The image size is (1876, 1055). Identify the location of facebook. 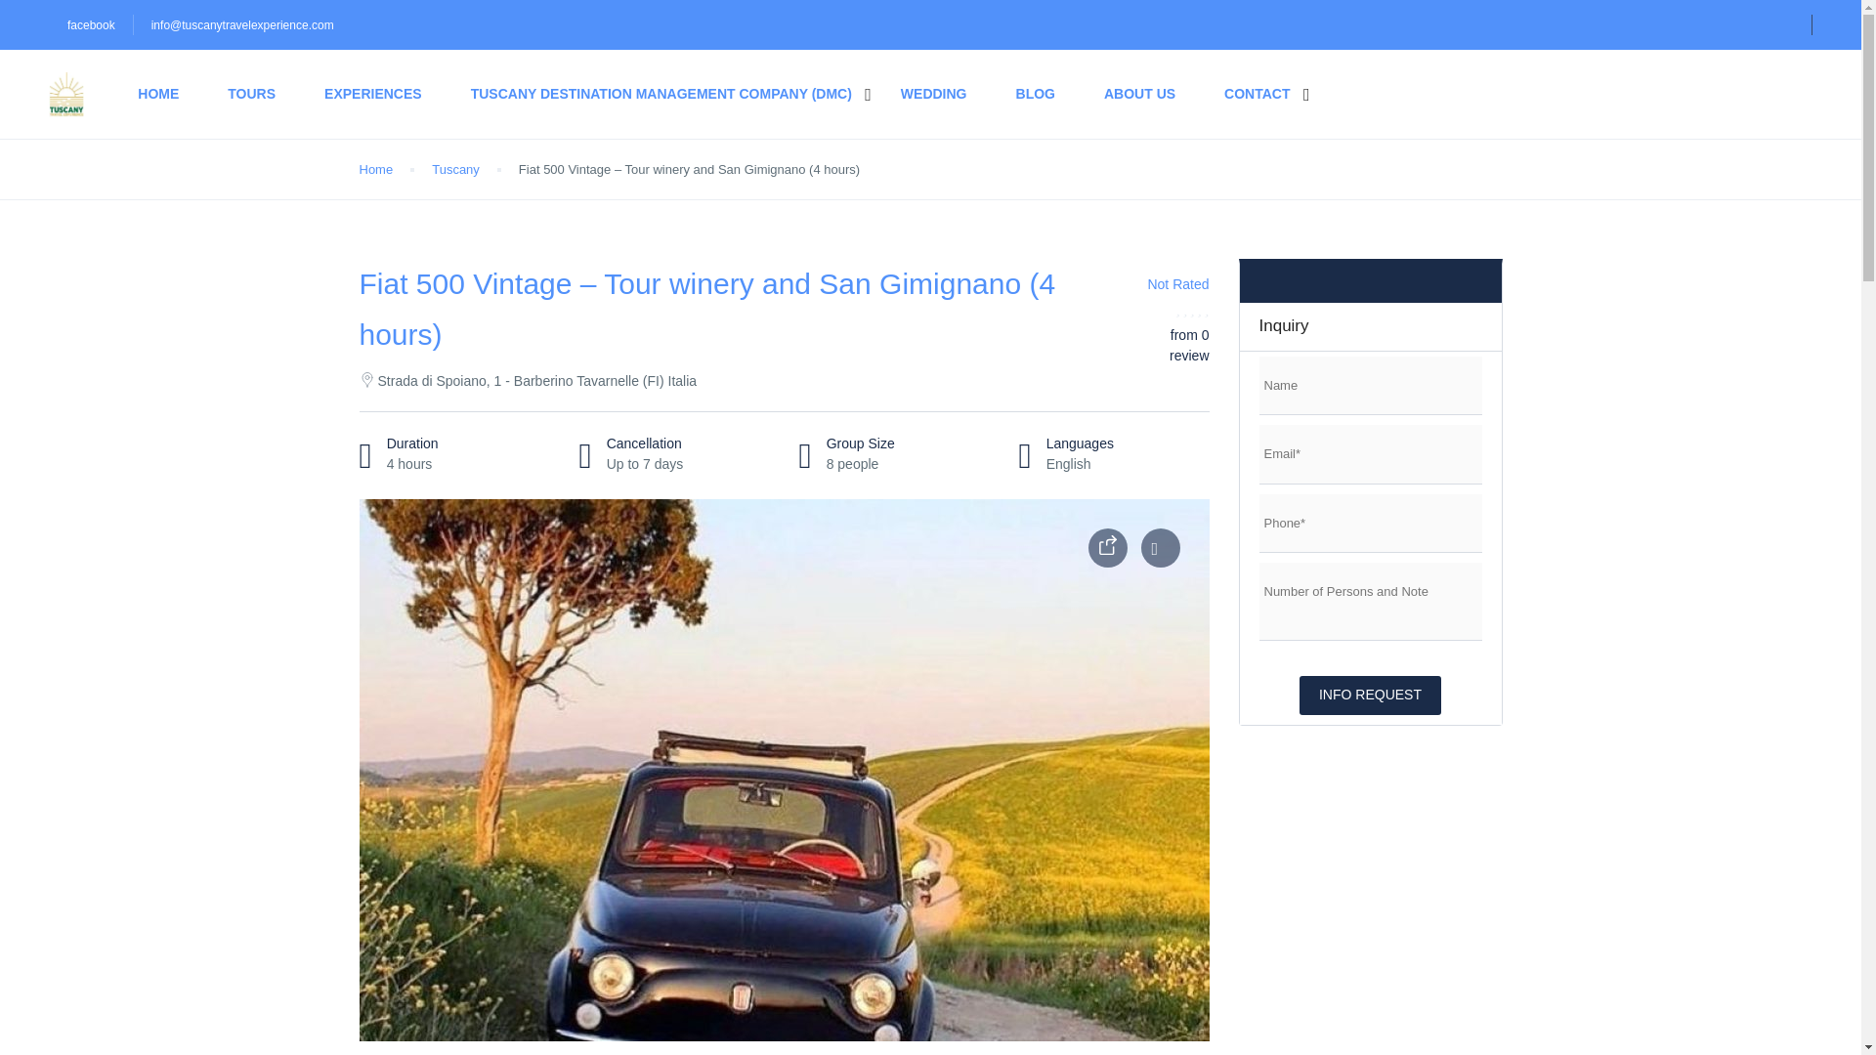
(91, 25).